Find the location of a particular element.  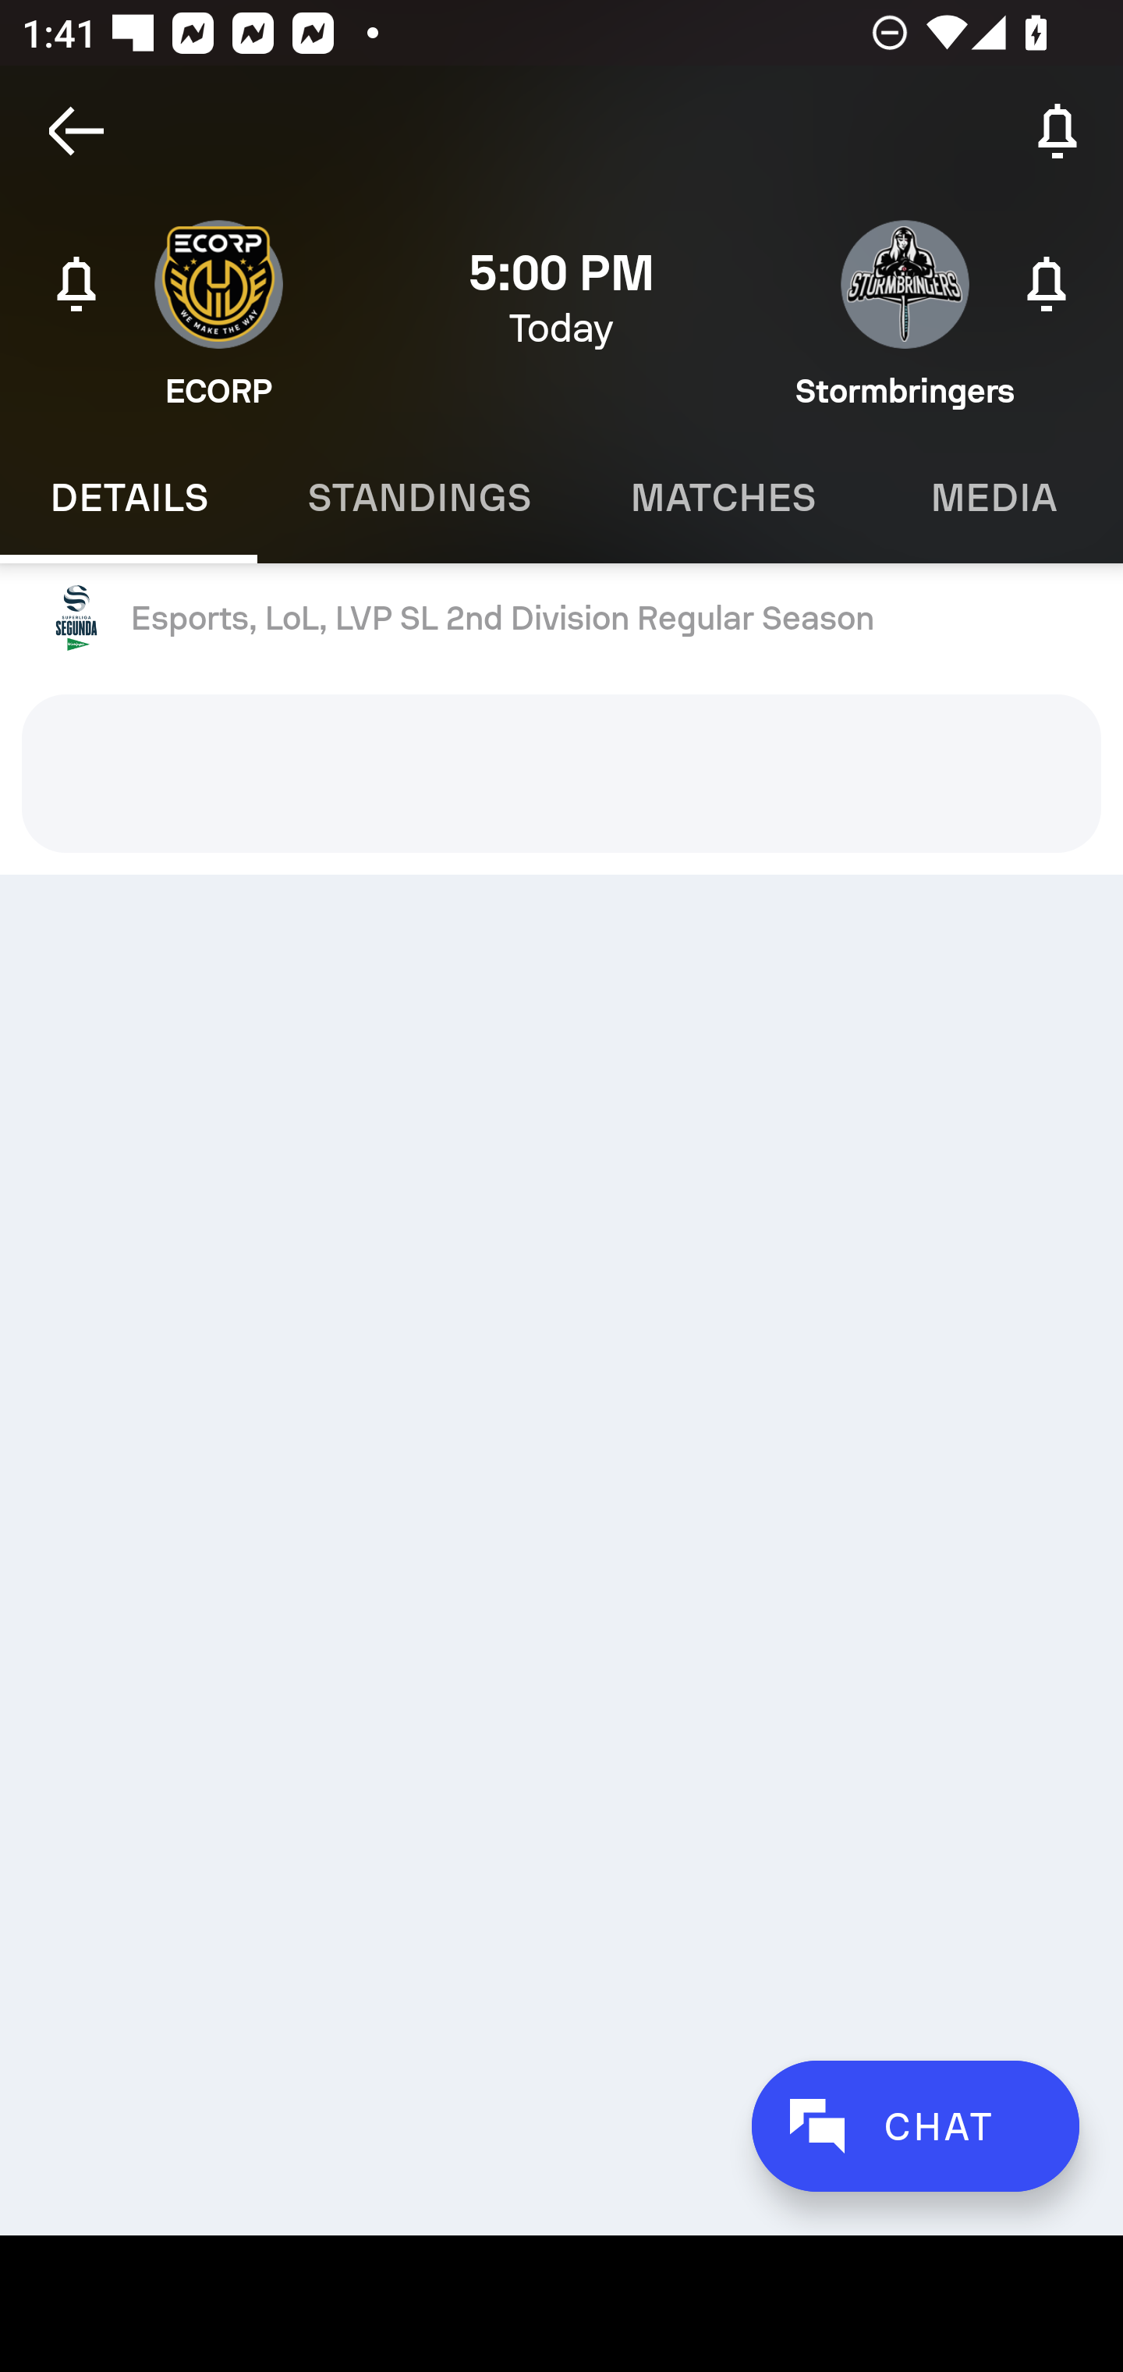

Standings STANDINGS is located at coordinates (418, 498).